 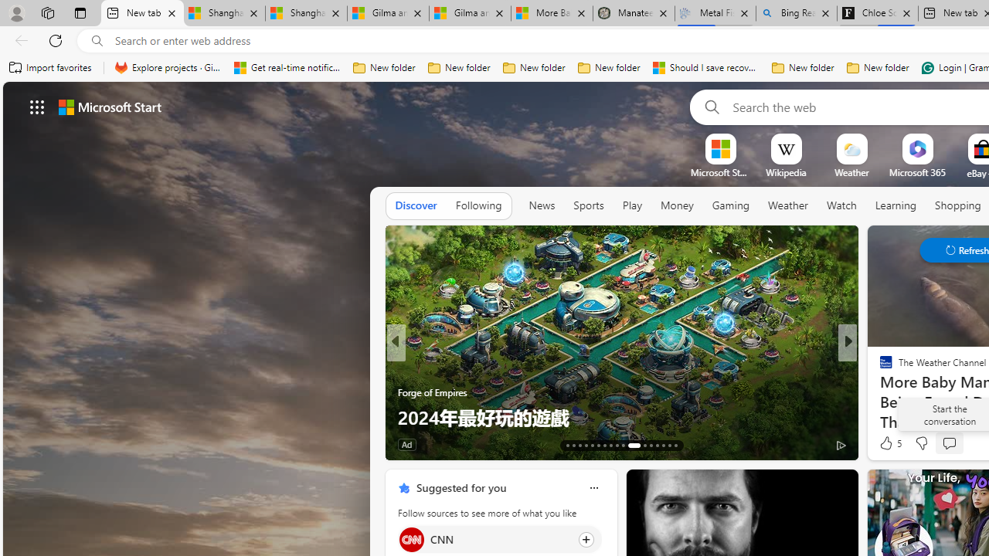 What do you see at coordinates (461, 487) in the screenshot?
I see `Suggested for you` at bounding box center [461, 487].